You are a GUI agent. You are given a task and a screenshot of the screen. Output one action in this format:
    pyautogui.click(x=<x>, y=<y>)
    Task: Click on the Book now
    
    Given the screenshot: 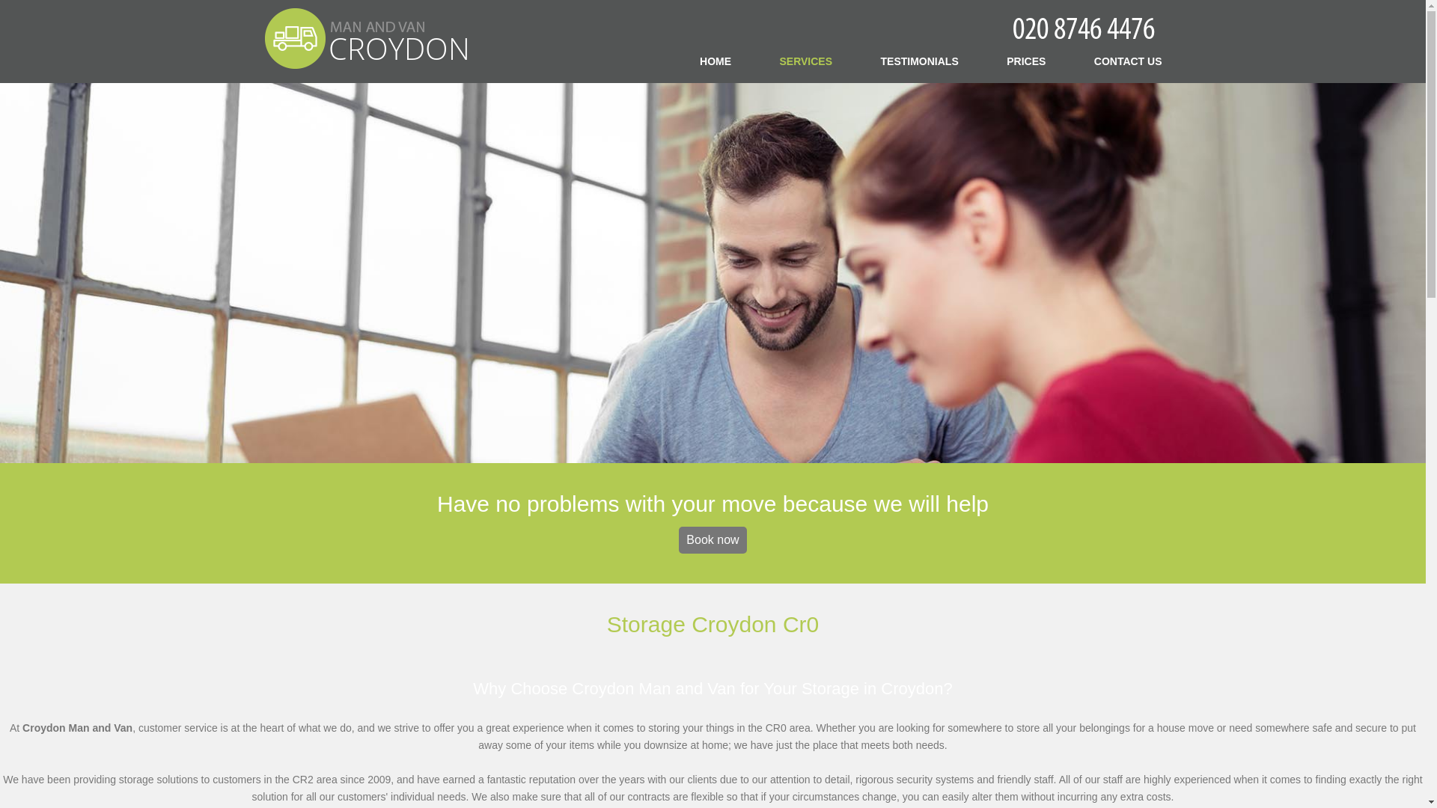 What is the action you would take?
    pyautogui.click(x=712, y=540)
    